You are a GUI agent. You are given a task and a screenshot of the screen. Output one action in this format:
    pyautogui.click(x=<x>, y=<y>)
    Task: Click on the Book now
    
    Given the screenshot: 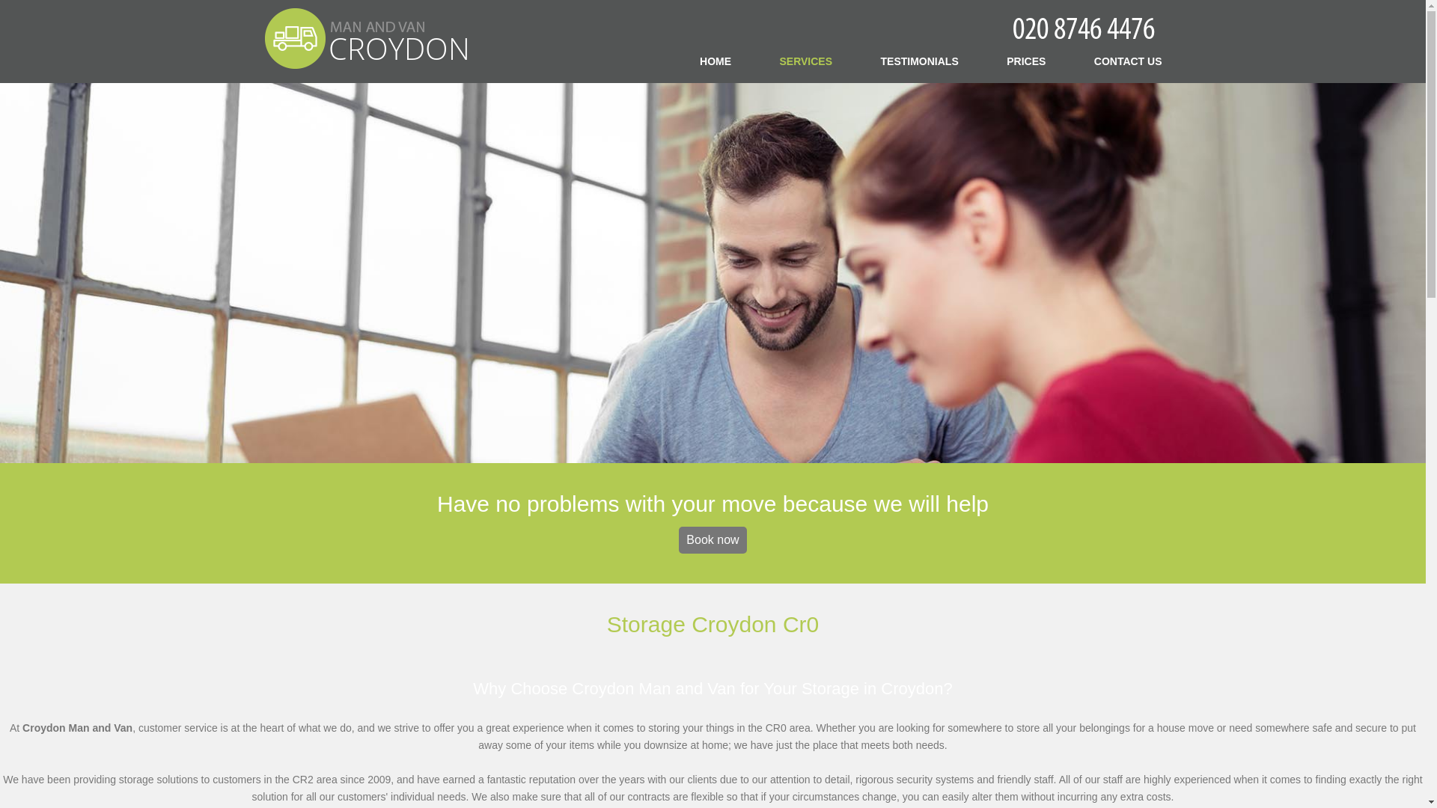 What is the action you would take?
    pyautogui.click(x=712, y=540)
    